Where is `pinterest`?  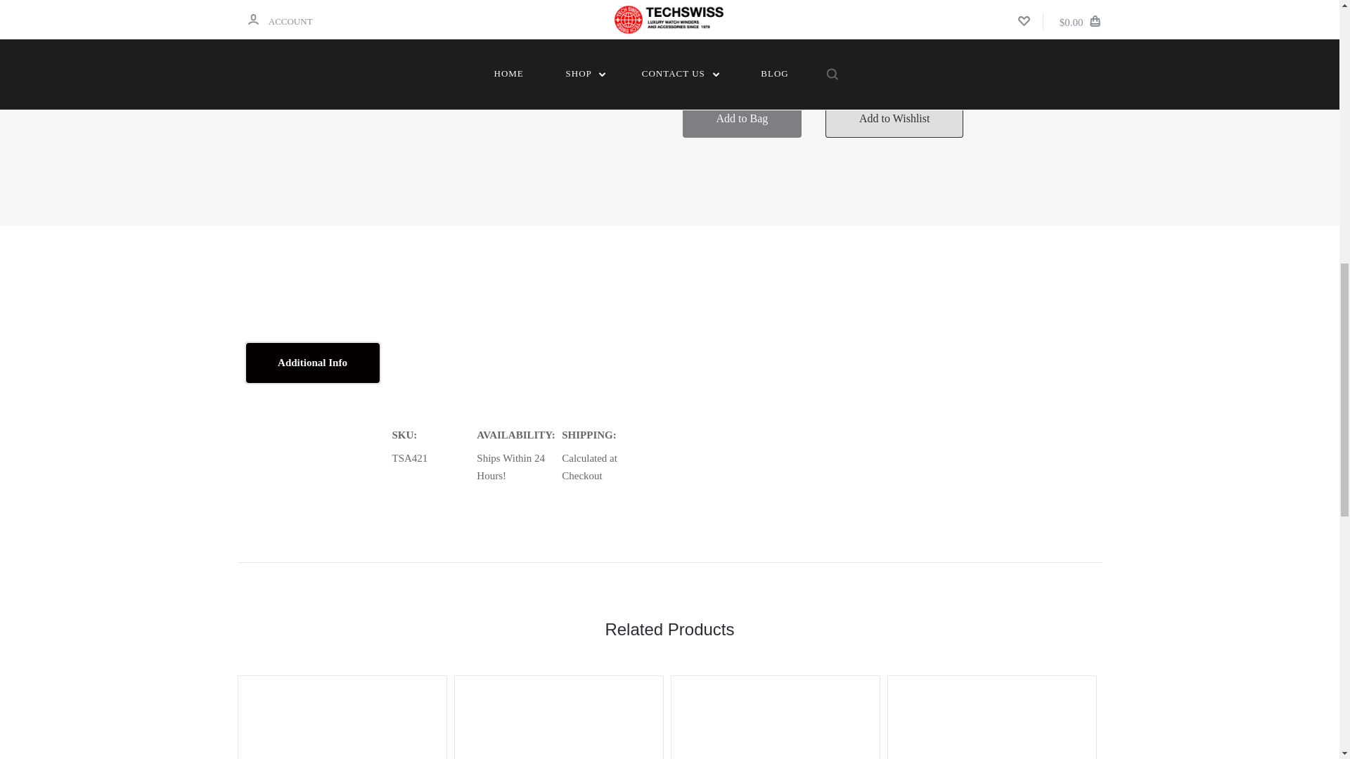 pinterest is located at coordinates (880, 37).